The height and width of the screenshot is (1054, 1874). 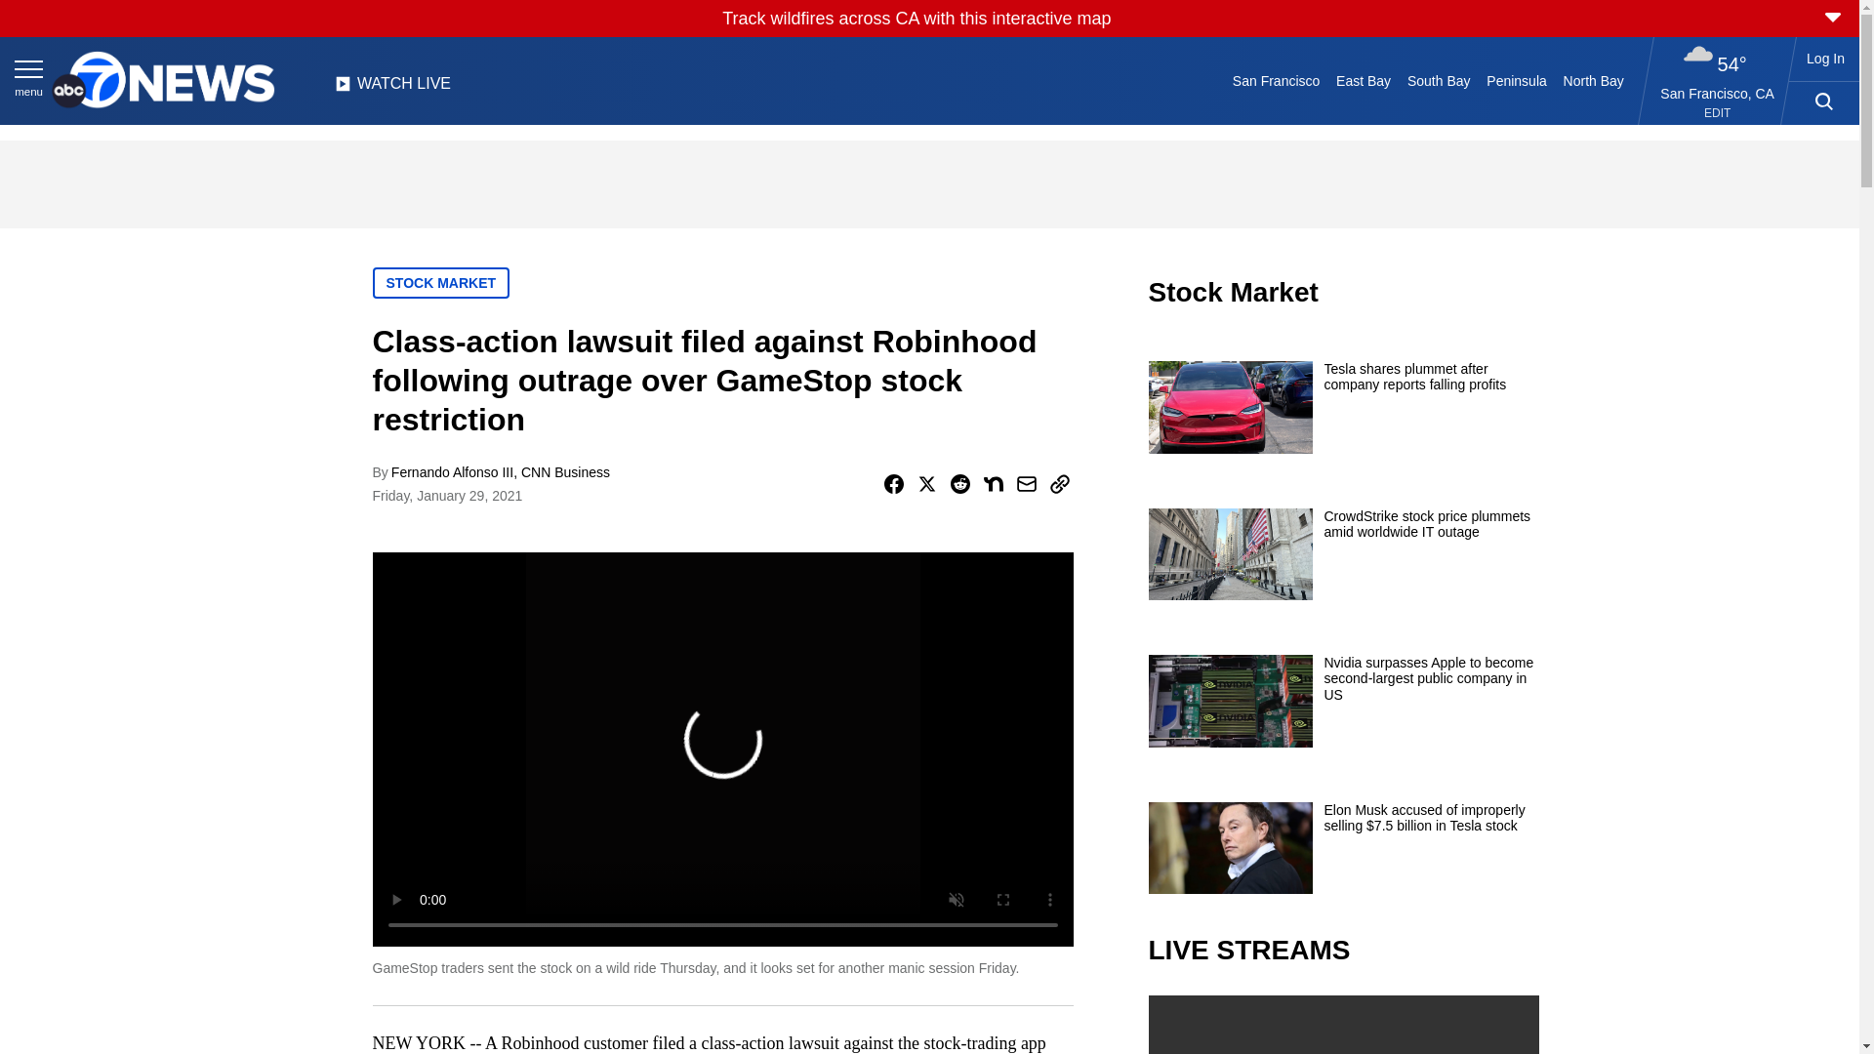 What do you see at coordinates (1593, 80) in the screenshot?
I see `North Bay` at bounding box center [1593, 80].